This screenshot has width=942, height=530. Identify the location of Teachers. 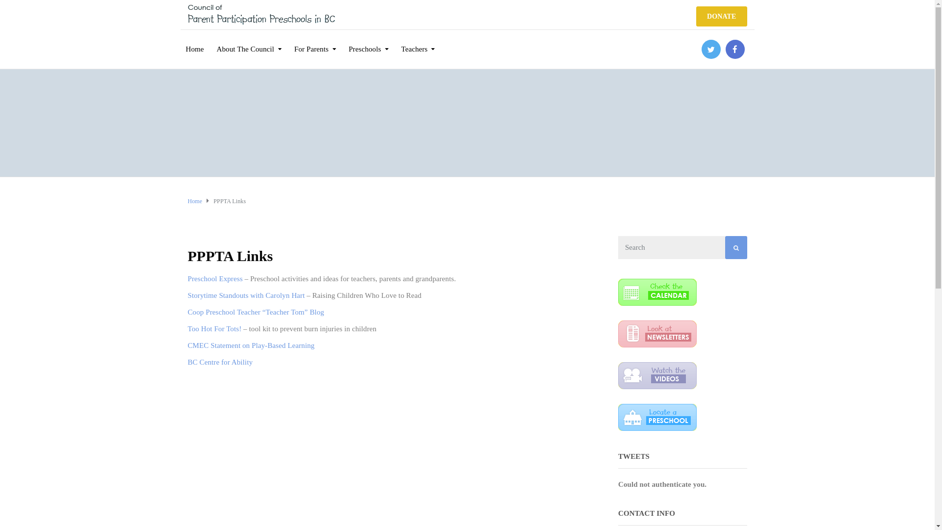
(418, 42).